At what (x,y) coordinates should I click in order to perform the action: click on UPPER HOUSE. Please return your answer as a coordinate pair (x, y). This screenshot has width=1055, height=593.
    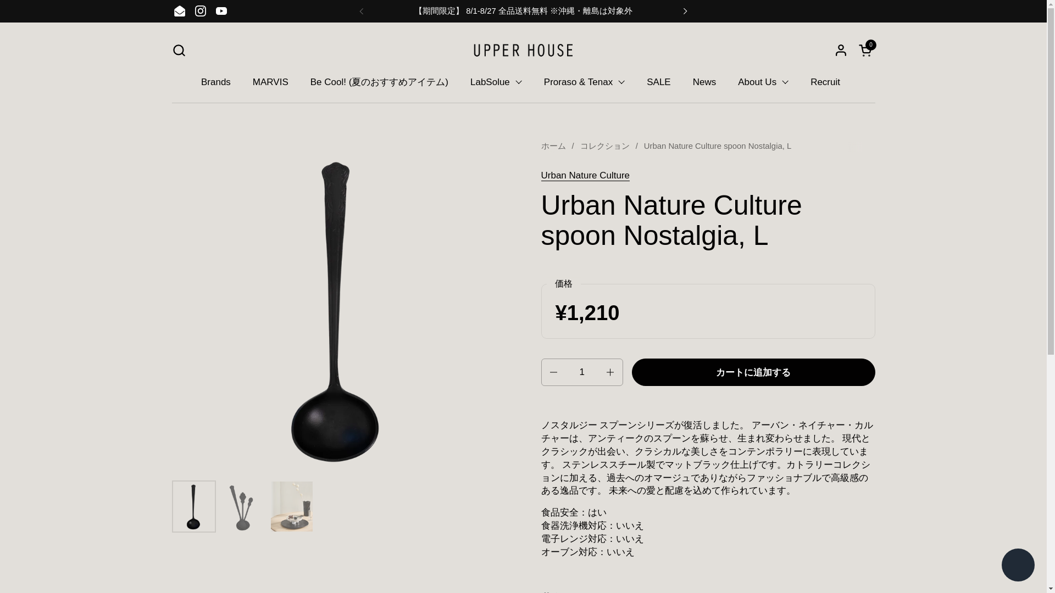
    Looking at the image, I should click on (523, 50).